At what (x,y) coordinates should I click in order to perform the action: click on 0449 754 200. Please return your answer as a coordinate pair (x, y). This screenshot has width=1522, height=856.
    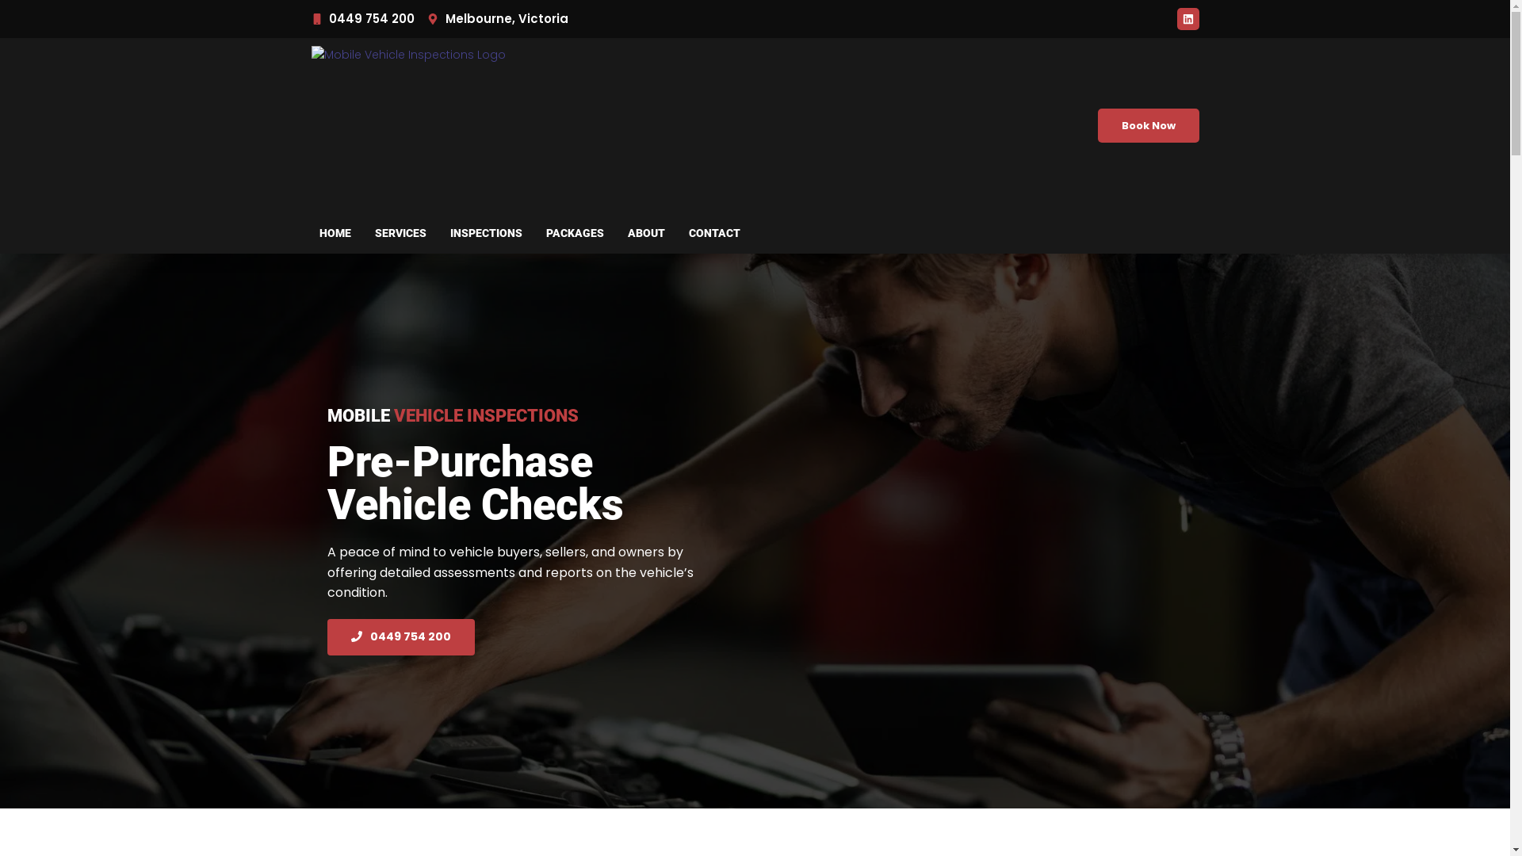
    Looking at the image, I should click on (400, 637).